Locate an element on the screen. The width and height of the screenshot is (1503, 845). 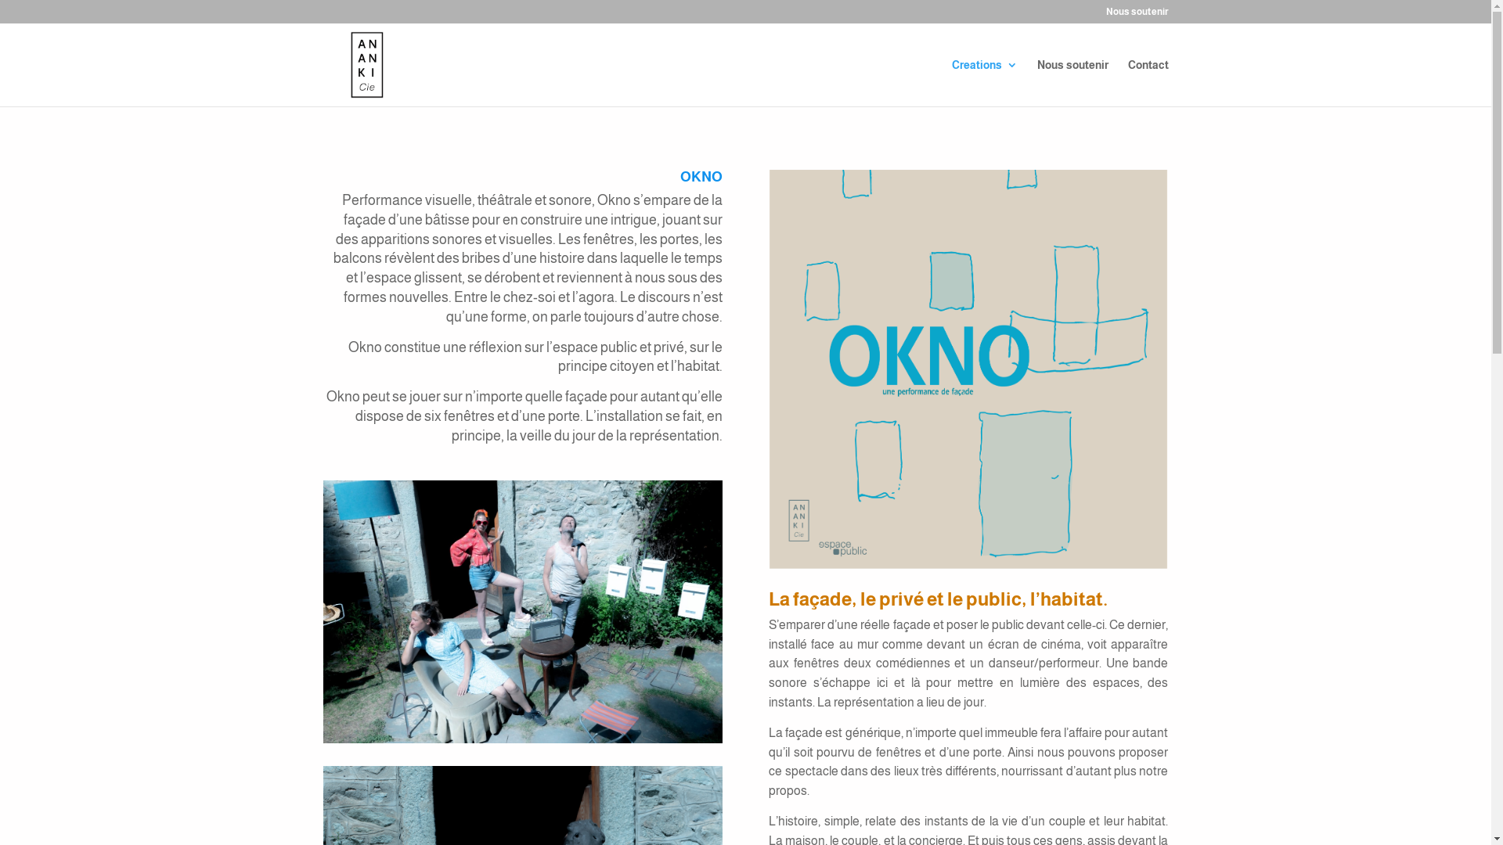
Nous soutenir is located at coordinates (1072, 83).